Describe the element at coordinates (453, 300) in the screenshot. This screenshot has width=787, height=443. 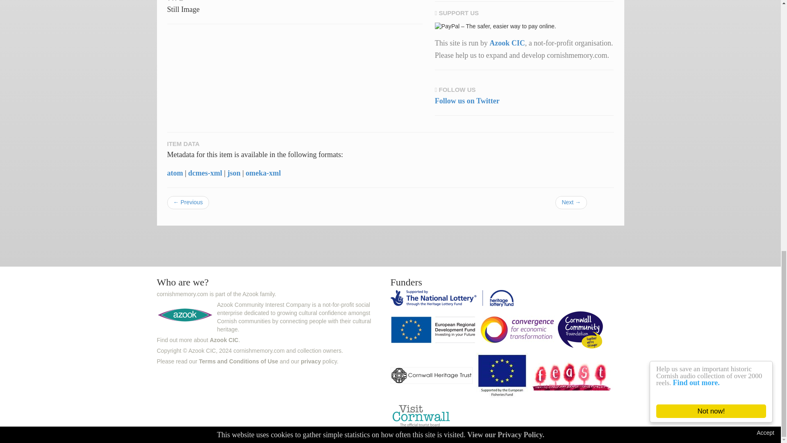
I see `Heritage Lottery Fund` at that location.